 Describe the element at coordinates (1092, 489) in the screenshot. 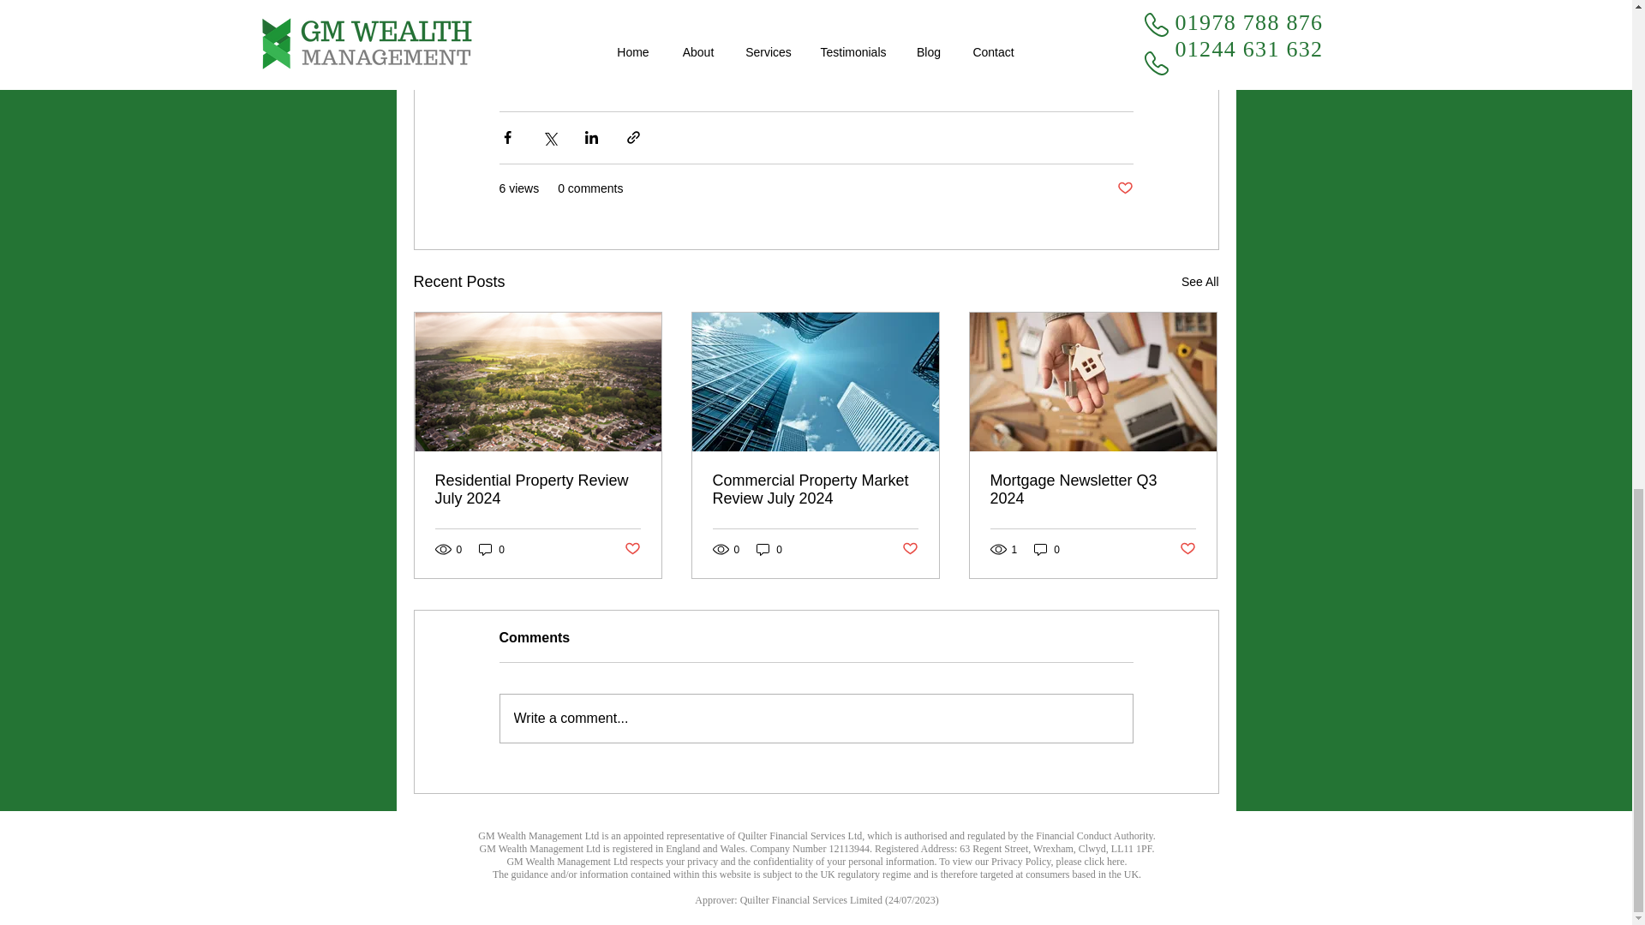

I see `Mortgage Newsletter Q3 2024` at that location.